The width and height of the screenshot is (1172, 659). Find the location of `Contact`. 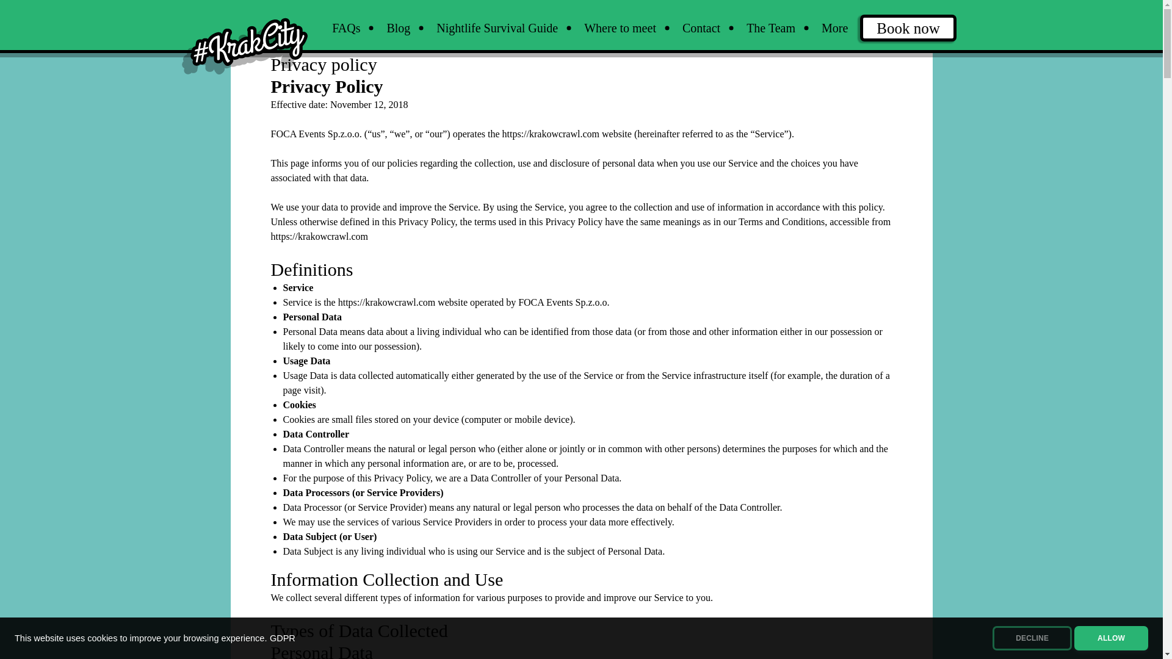

Contact is located at coordinates (701, 28).